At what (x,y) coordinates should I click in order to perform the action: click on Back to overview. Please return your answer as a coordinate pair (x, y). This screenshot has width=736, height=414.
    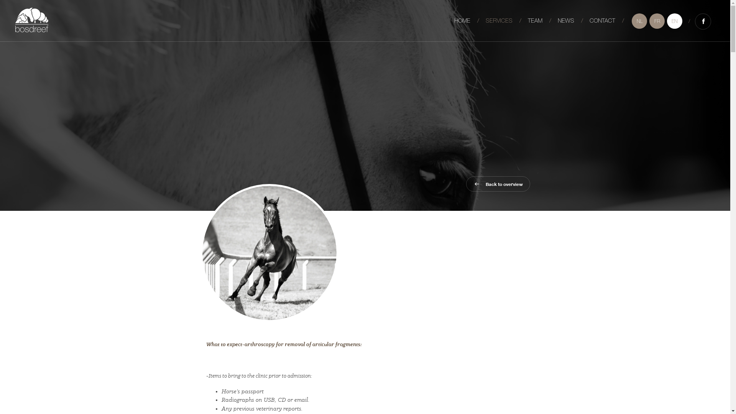
    Looking at the image, I should click on (498, 184).